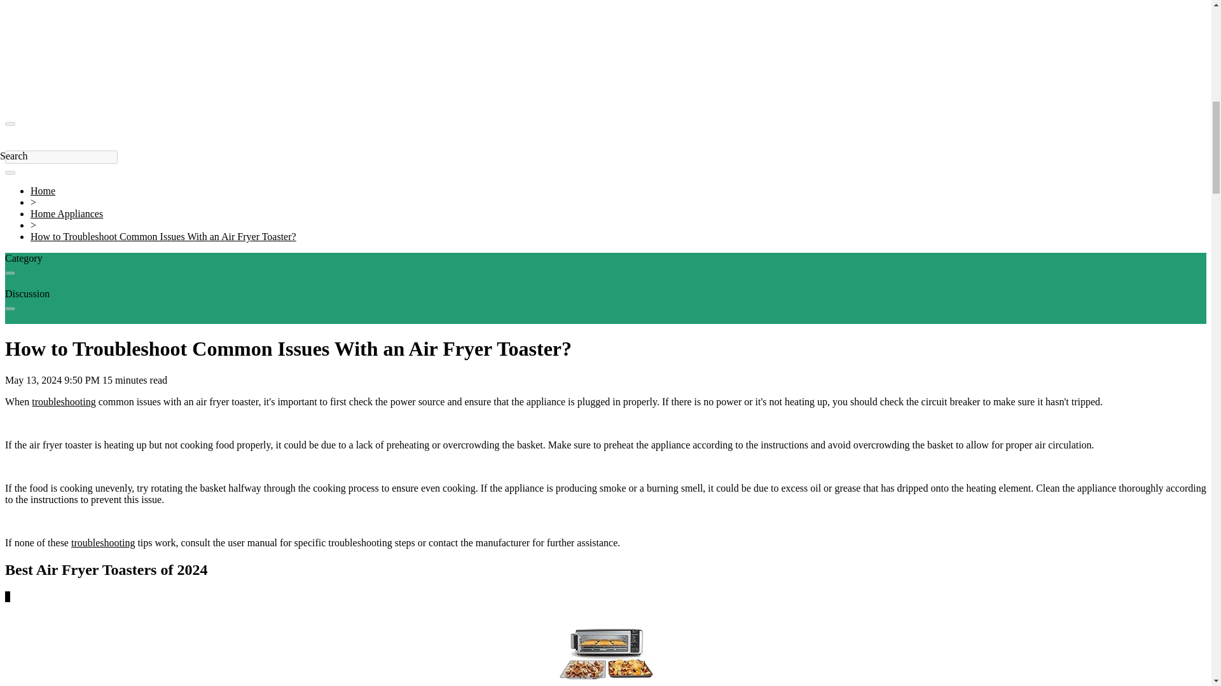 The height and width of the screenshot is (686, 1221). What do you see at coordinates (102, 542) in the screenshot?
I see `troubleshooting` at bounding box center [102, 542].